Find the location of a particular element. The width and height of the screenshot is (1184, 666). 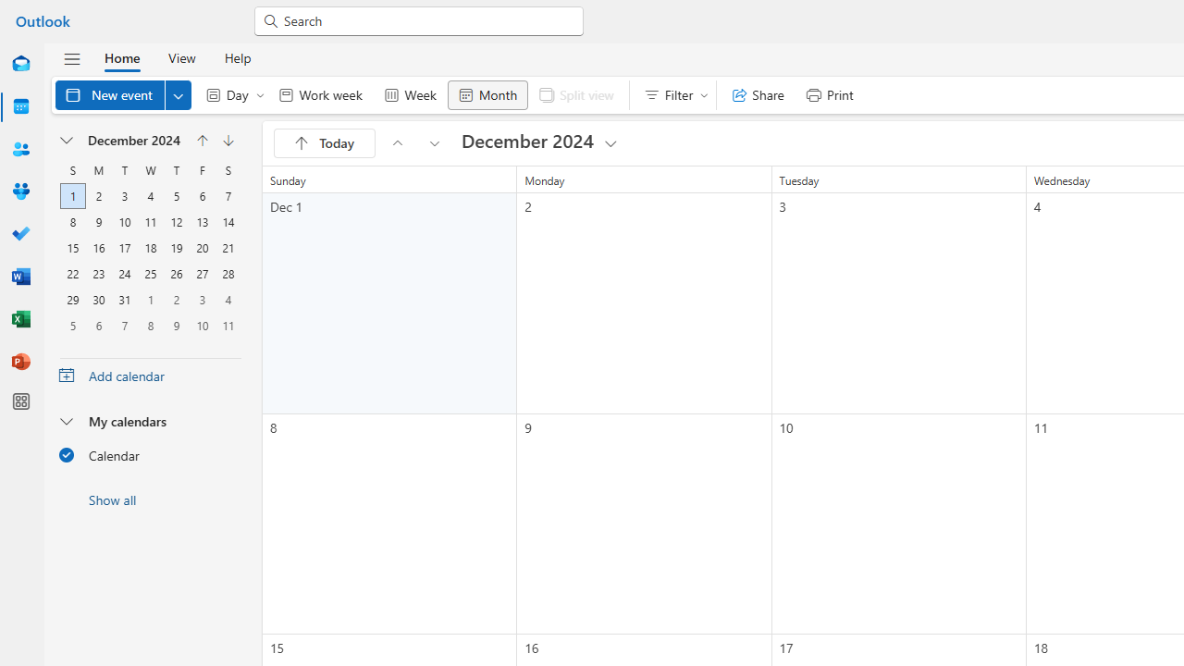

20, December, 2024 is located at coordinates (202, 248).